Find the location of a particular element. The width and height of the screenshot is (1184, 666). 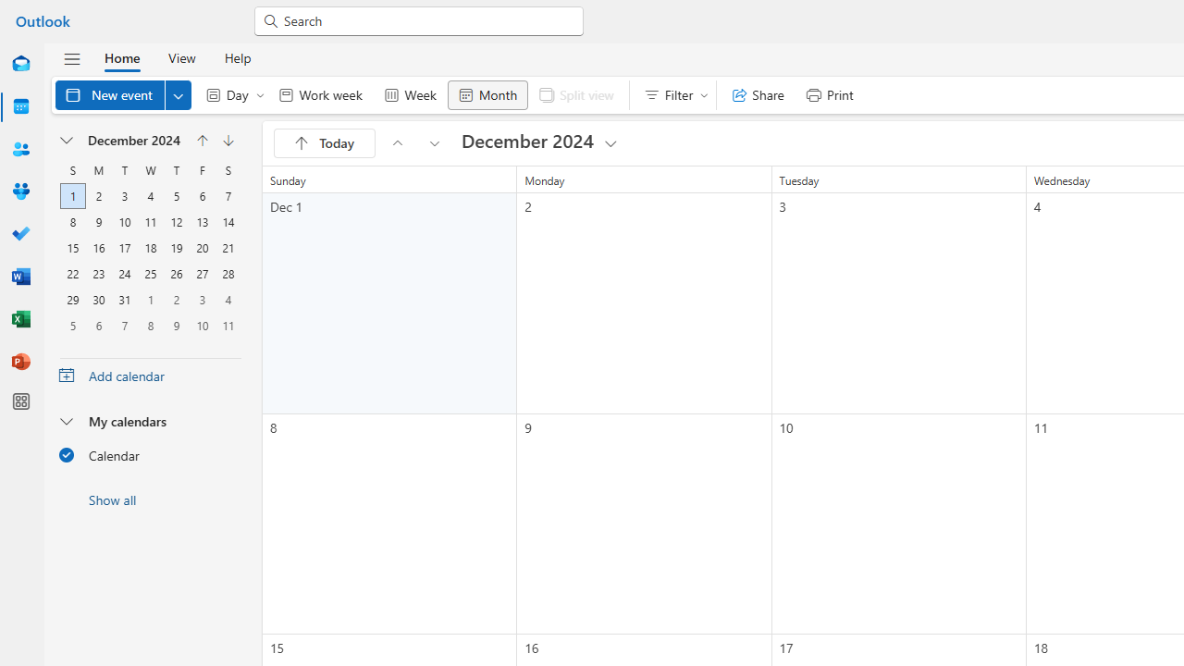

20, December, 2024 is located at coordinates (202, 248).